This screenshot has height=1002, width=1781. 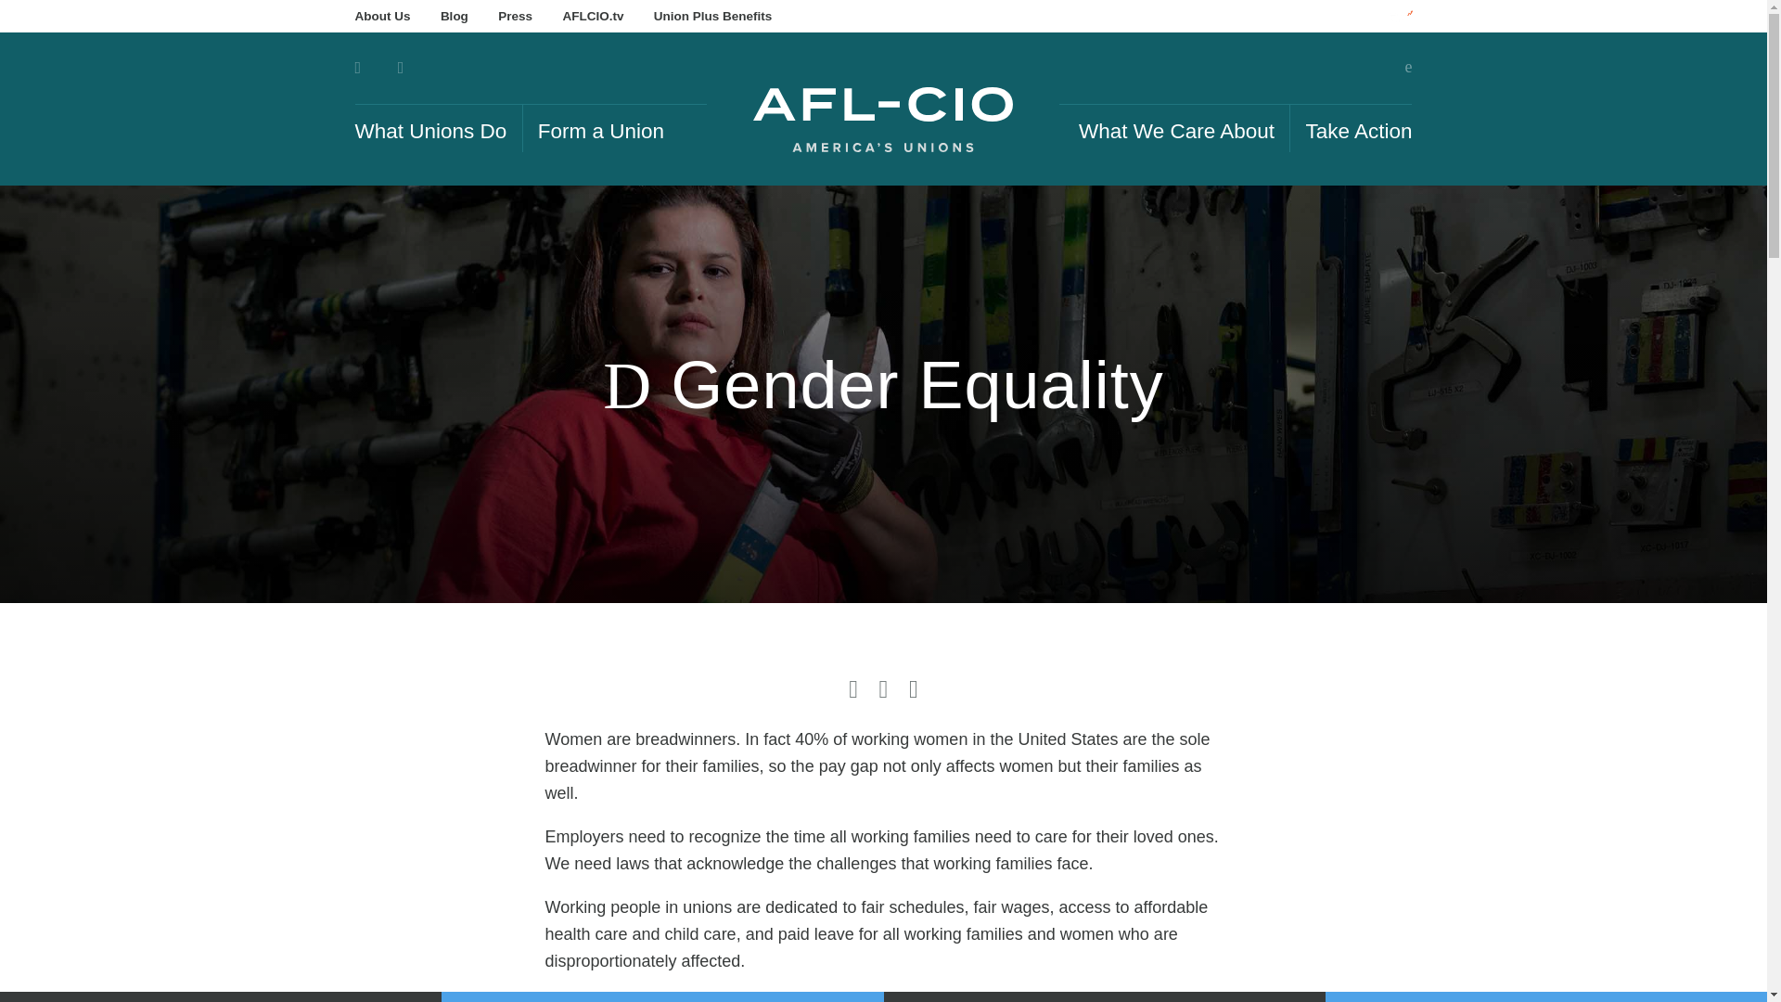 What do you see at coordinates (430, 128) in the screenshot?
I see `What Unions Do` at bounding box center [430, 128].